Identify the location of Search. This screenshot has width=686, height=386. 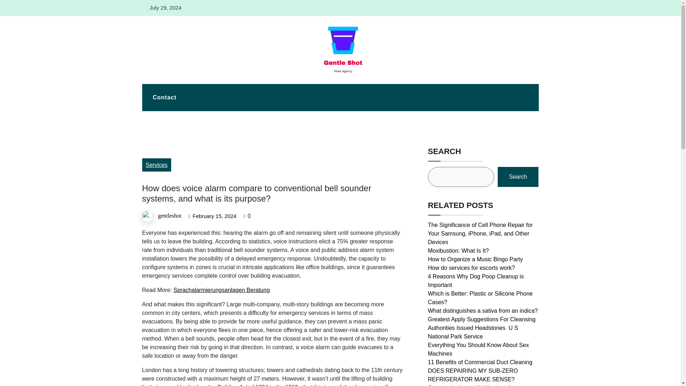
(518, 177).